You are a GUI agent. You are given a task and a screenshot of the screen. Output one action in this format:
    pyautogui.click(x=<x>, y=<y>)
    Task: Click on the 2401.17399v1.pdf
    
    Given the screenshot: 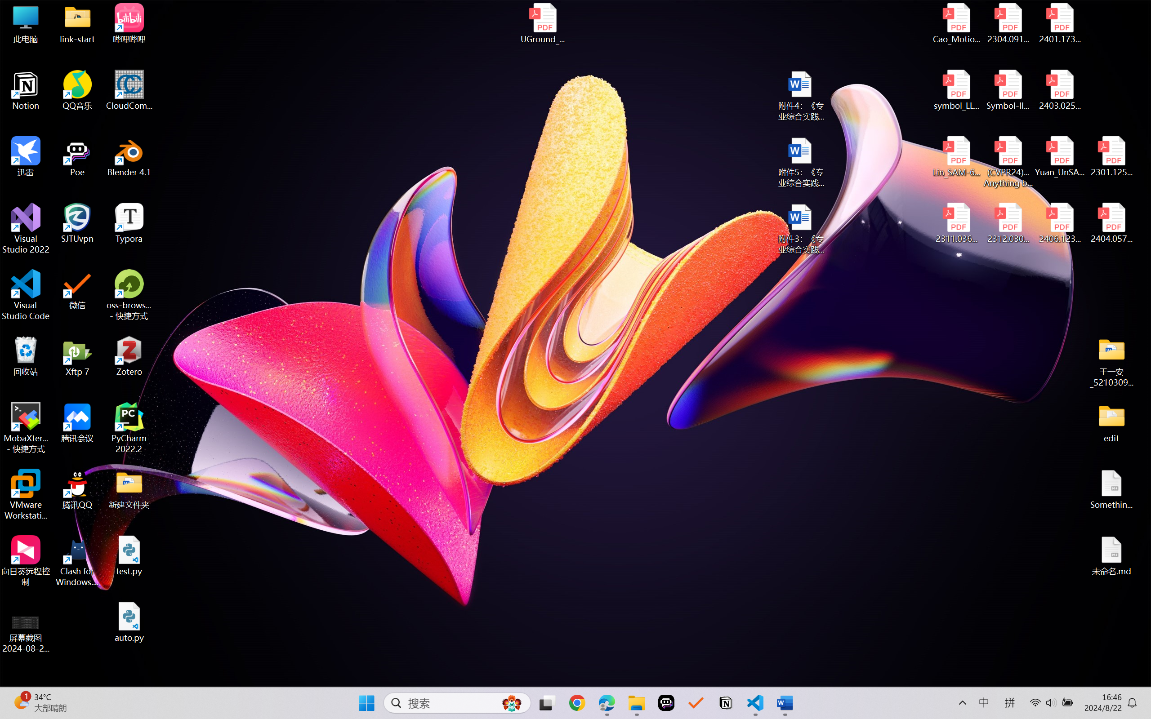 What is the action you would take?
    pyautogui.click(x=1059, y=23)
    